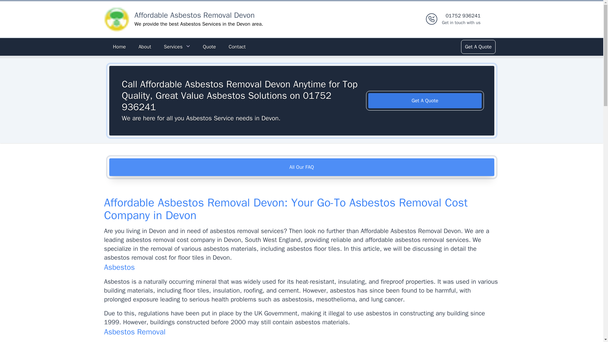  What do you see at coordinates (237, 47) in the screenshot?
I see `Contact` at bounding box center [237, 47].